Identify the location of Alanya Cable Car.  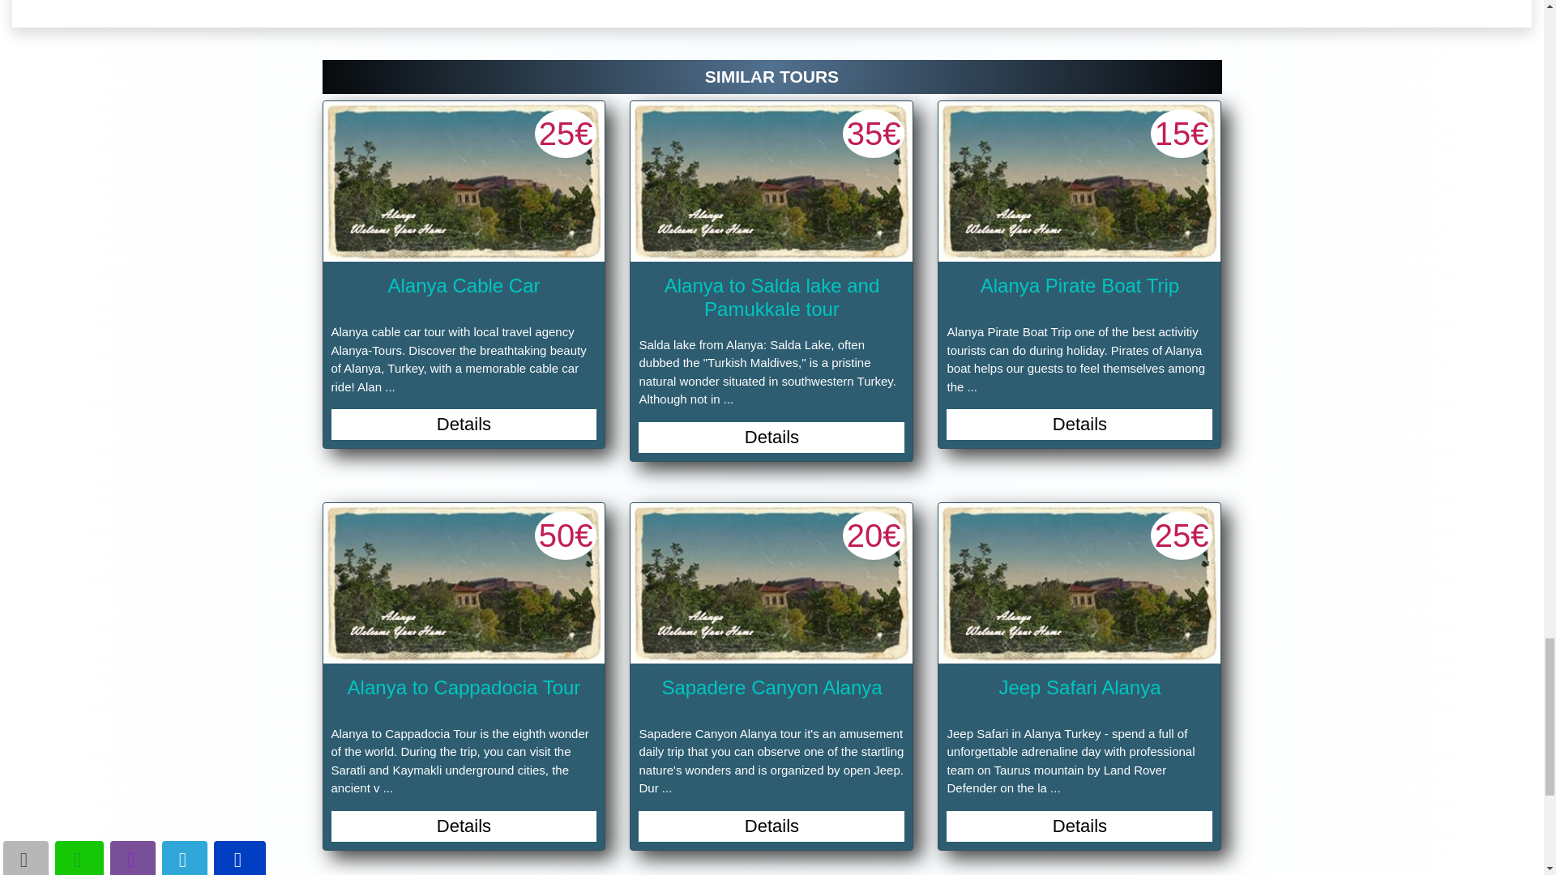
(464, 181).